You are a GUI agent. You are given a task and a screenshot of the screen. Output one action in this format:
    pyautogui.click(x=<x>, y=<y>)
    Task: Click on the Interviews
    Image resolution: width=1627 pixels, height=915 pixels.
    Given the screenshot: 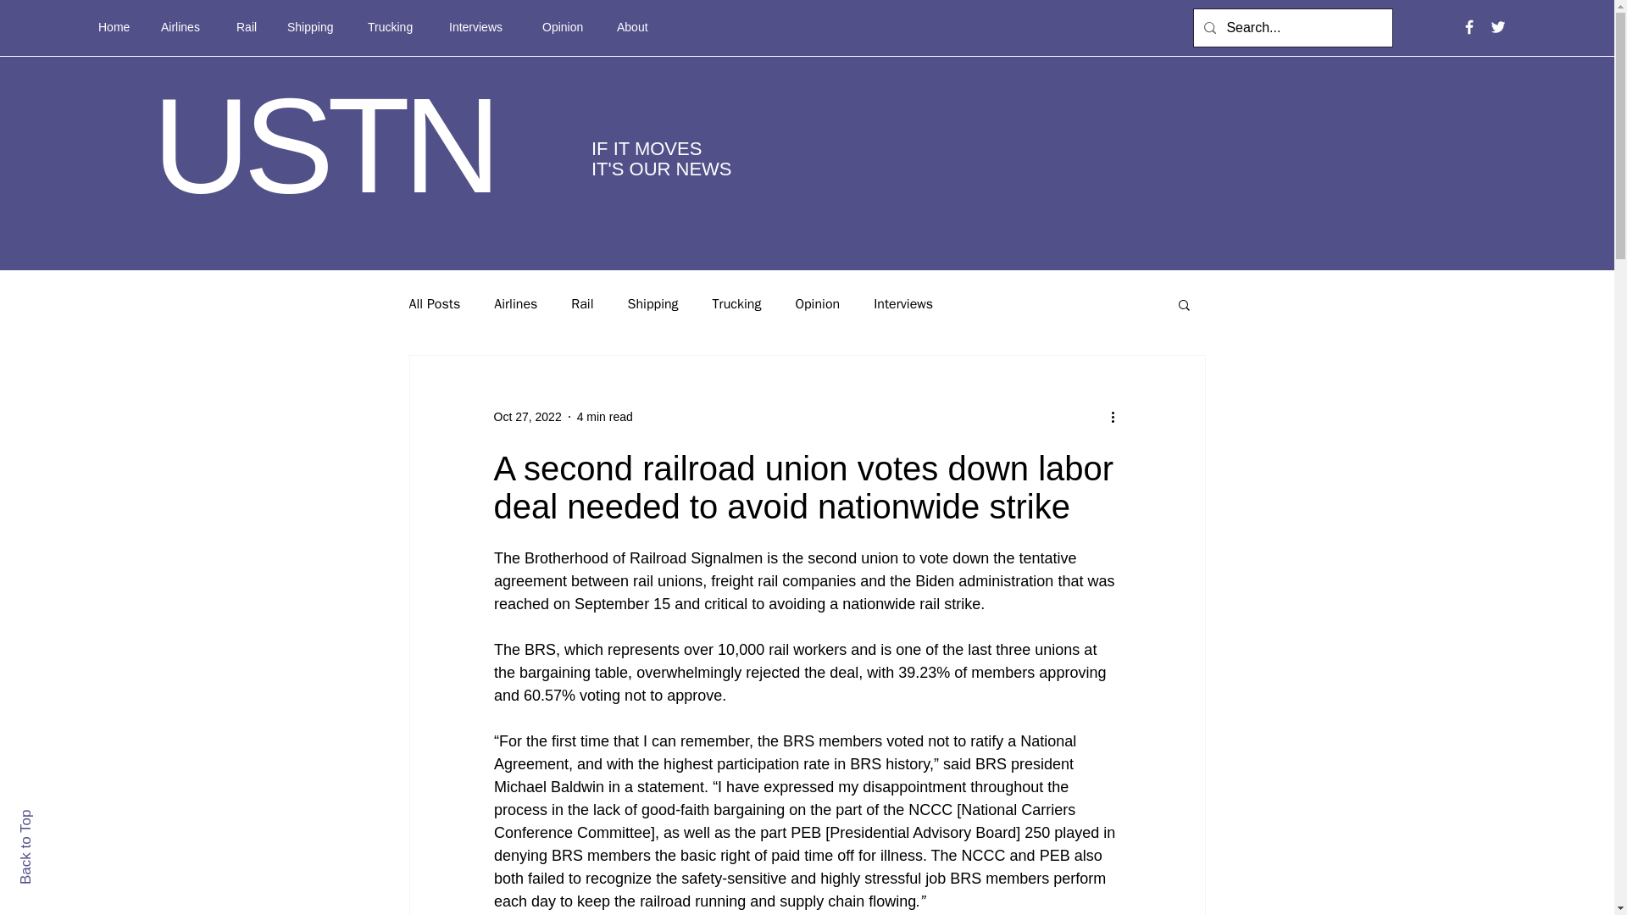 What is the action you would take?
    pyautogui.click(x=903, y=303)
    